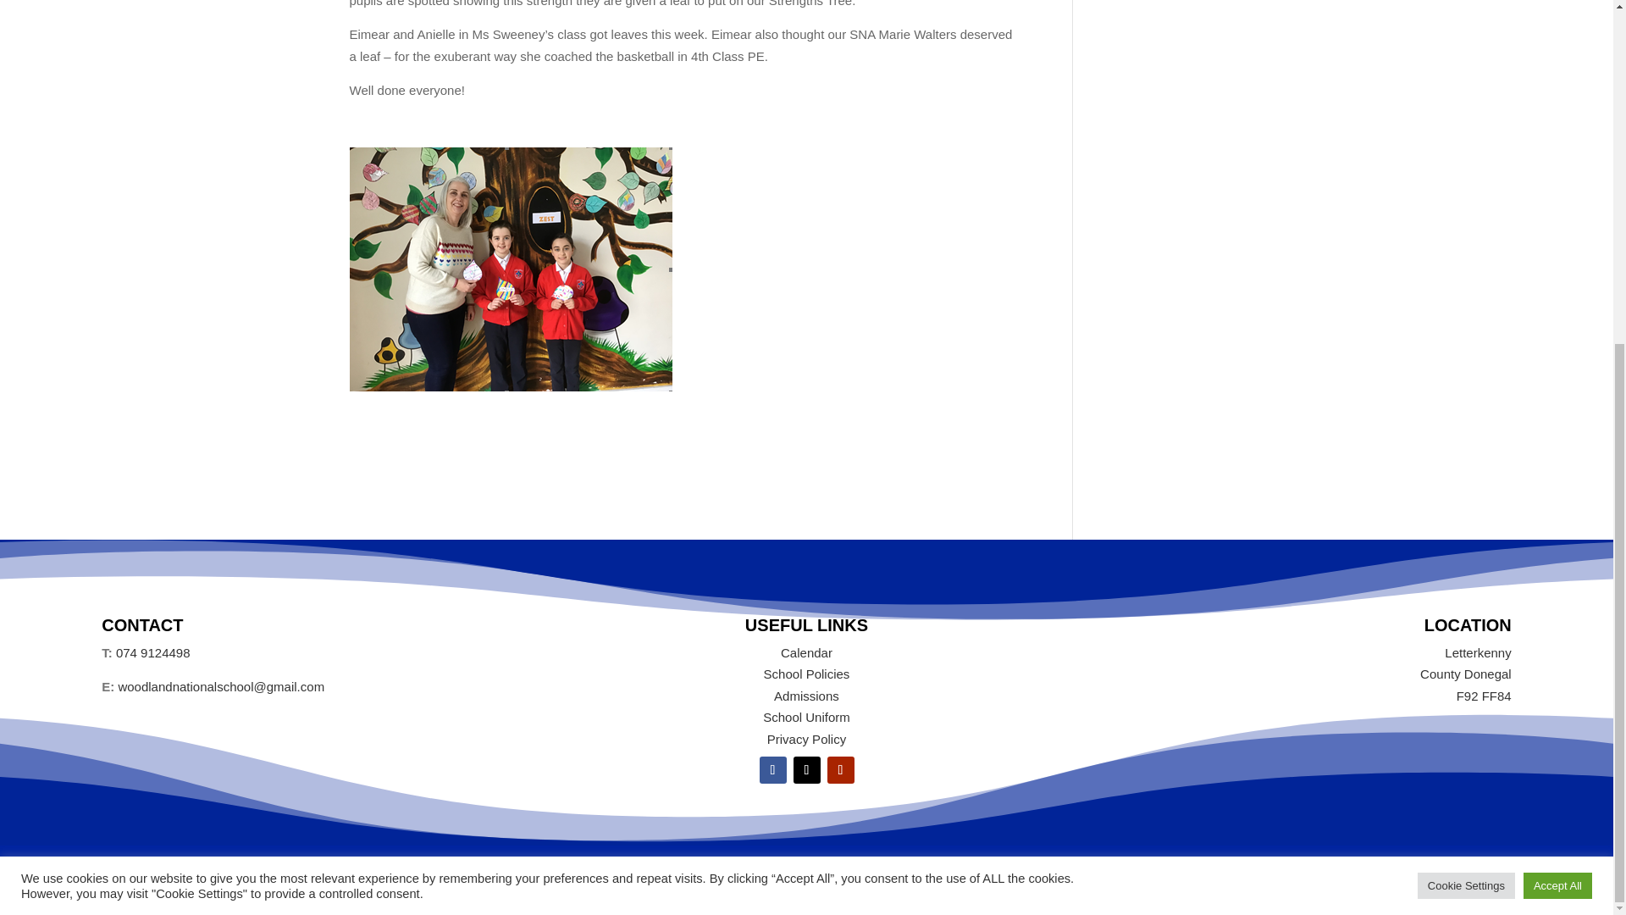  Describe the element at coordinates (840, 769) in the screenshot. I see `Follow on Youtube` at that location.